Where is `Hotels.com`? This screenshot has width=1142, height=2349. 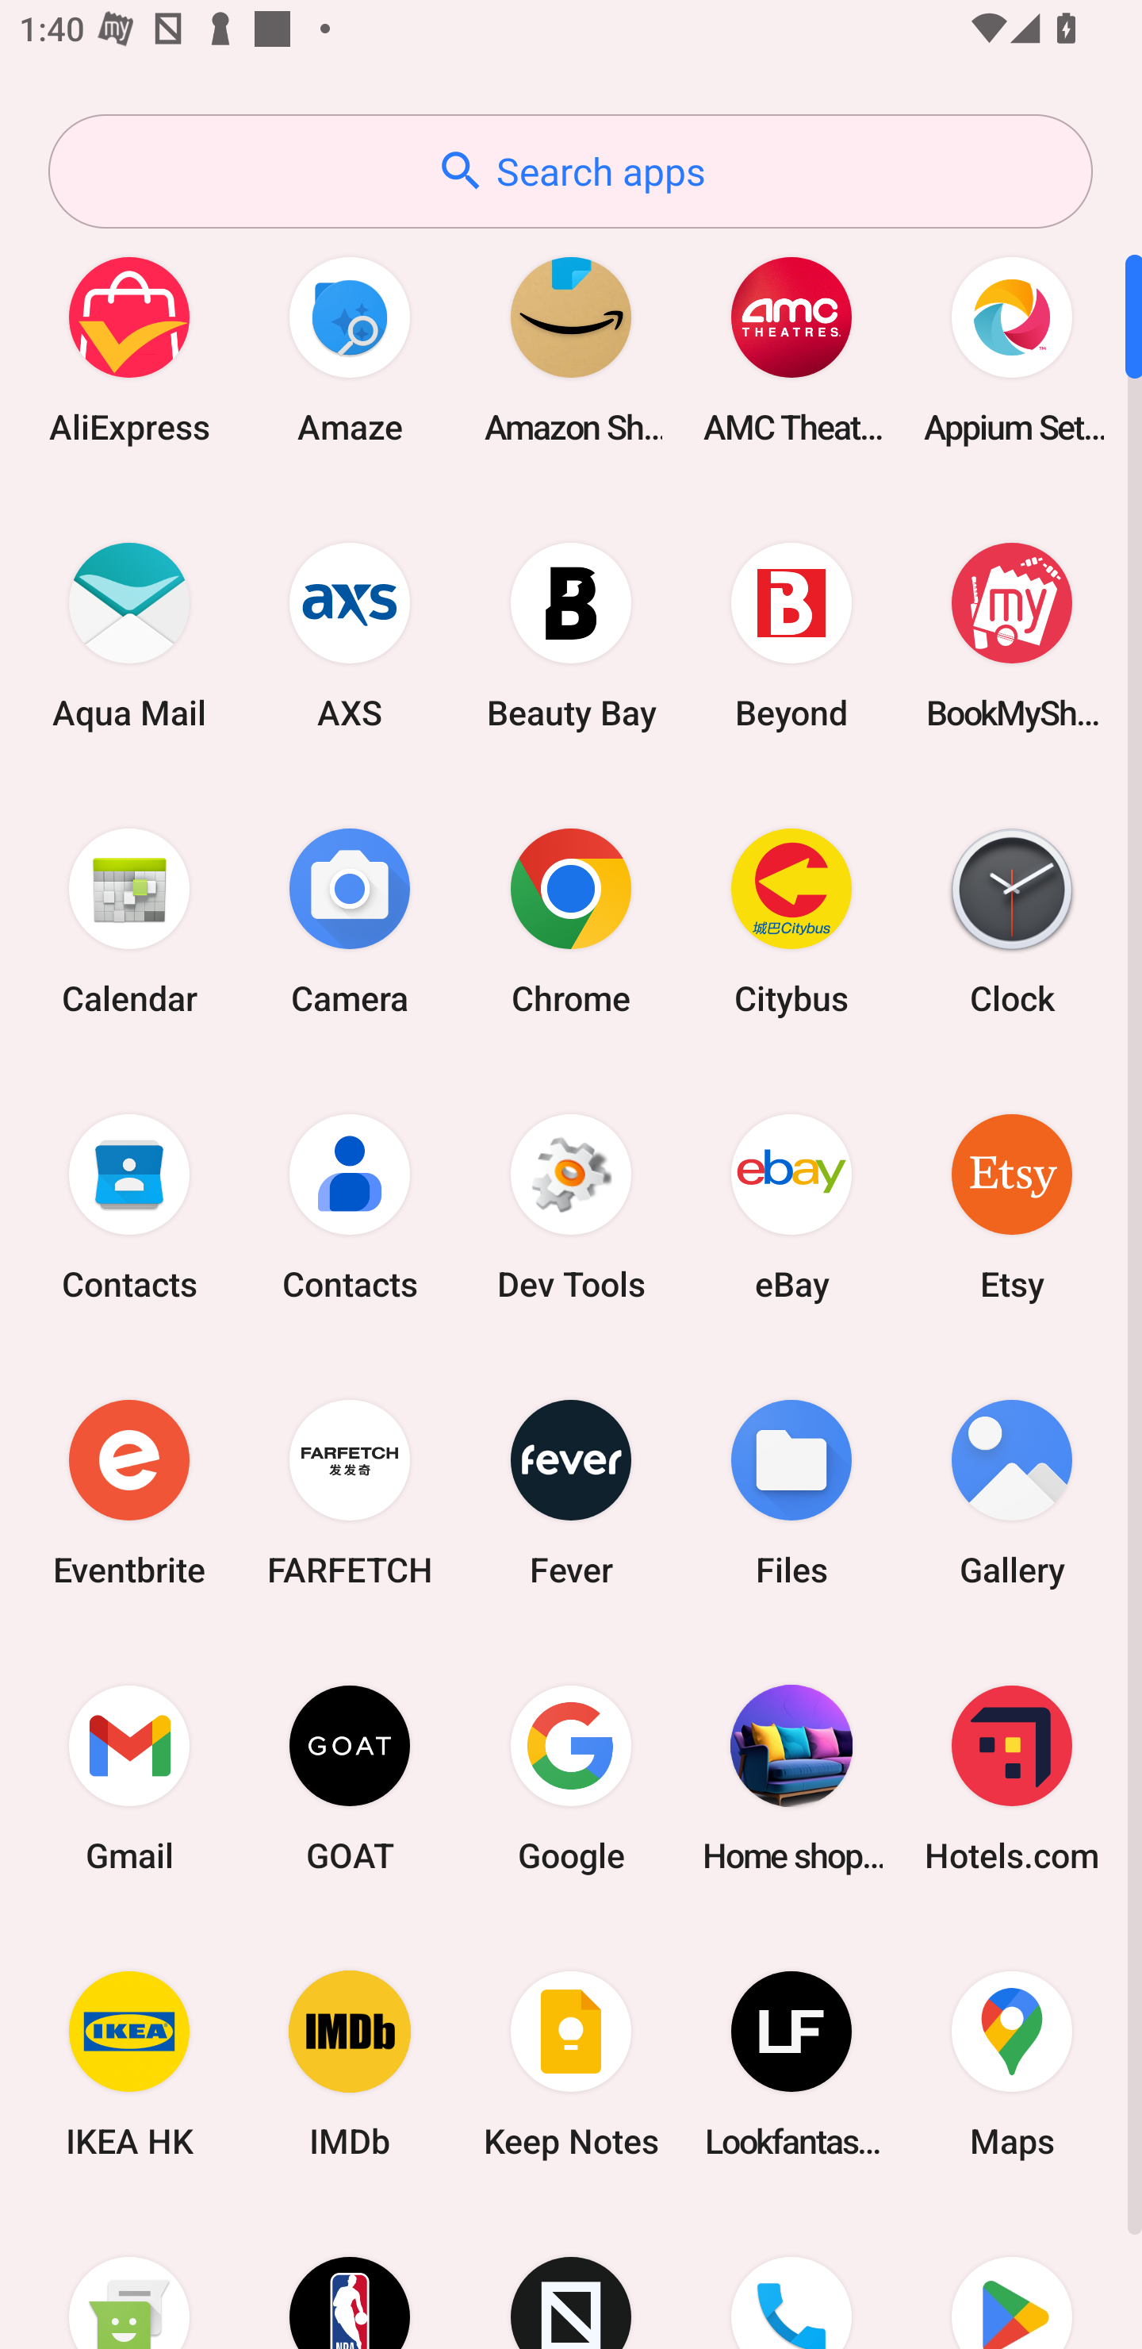 Hotels.com is located at coordinates (1012, 1778).